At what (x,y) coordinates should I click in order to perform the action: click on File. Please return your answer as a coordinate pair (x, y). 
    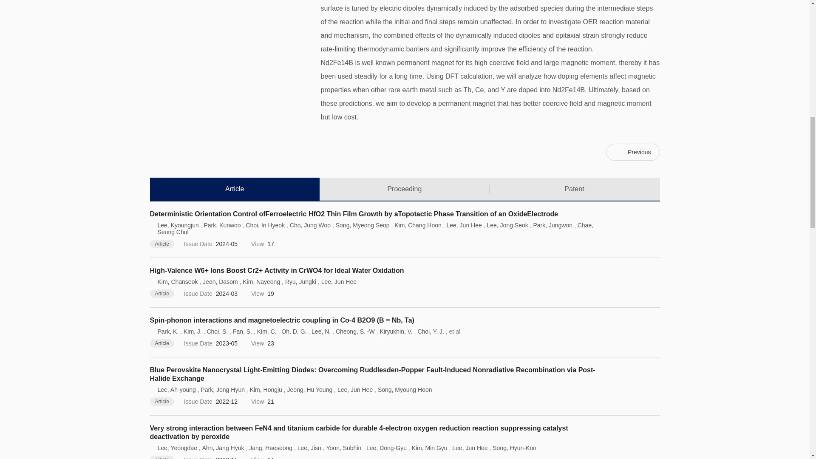
    Looking at the image, I should click on (422, 270).